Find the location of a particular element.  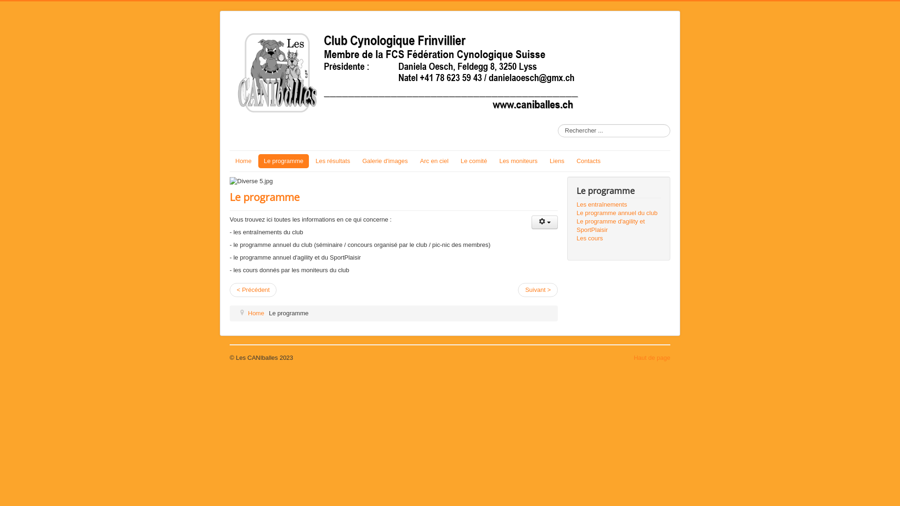

Liens is located at coordinates (557, 161).